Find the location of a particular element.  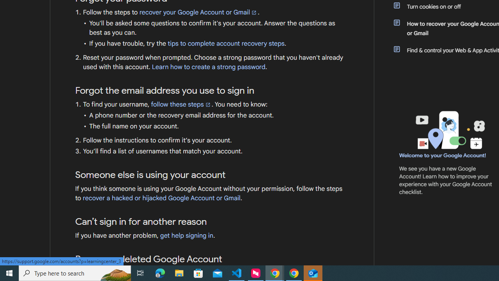

get help signing in is located at coordinates (186, 236).